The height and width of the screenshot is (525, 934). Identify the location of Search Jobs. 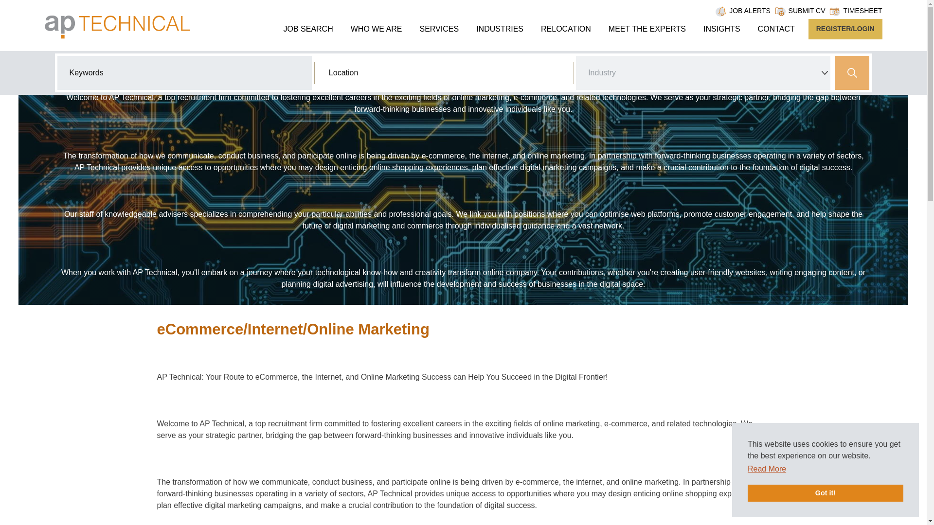
(852, 72).